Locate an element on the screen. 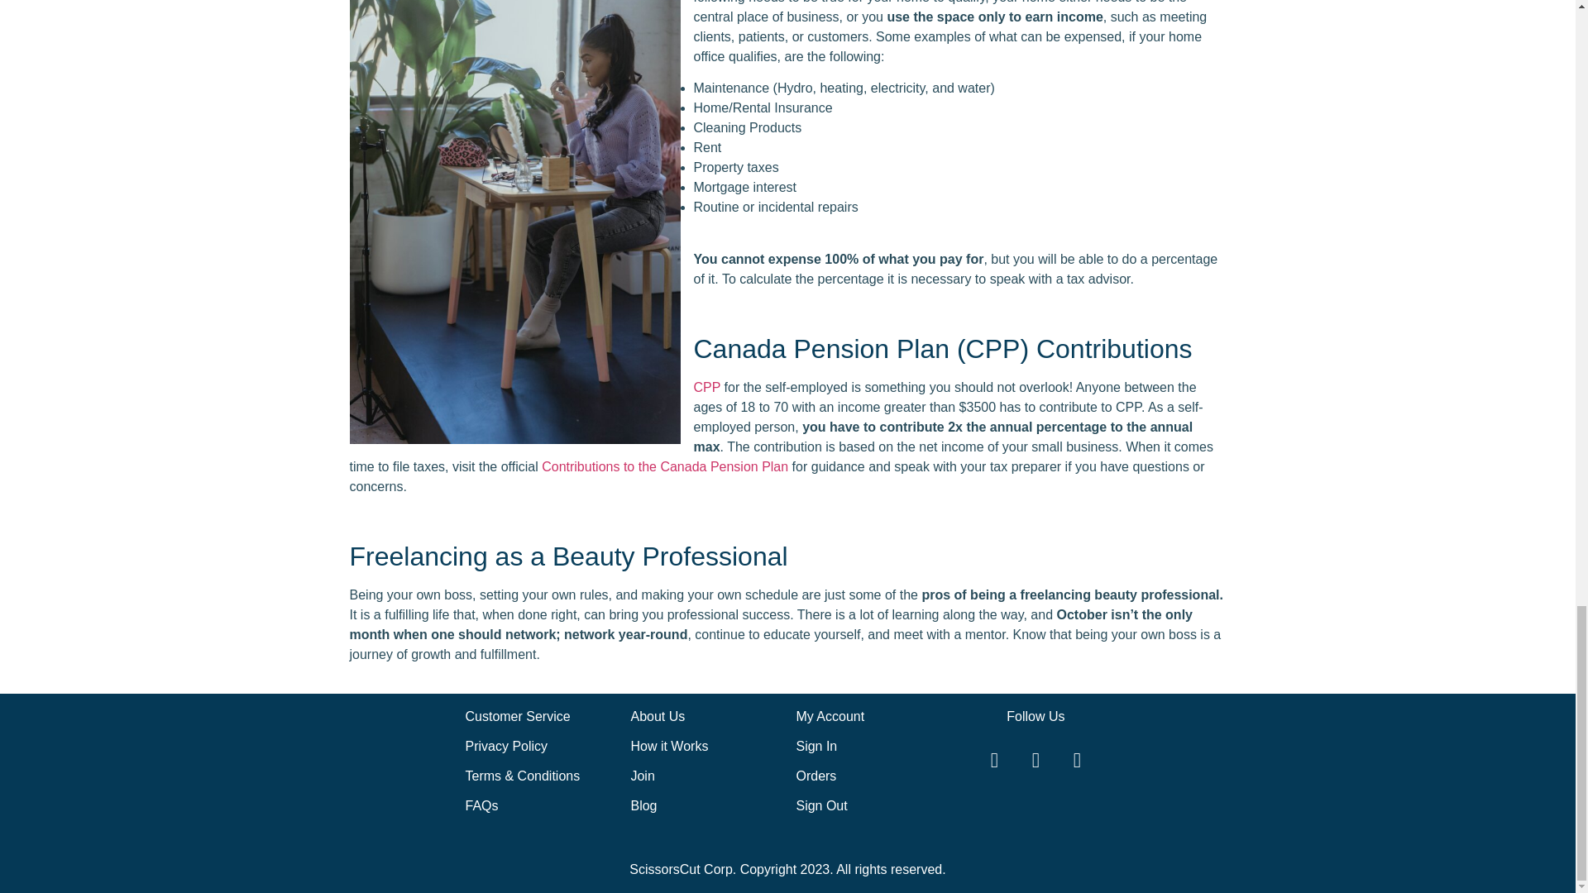  Join is located at coordinates (642, 776).